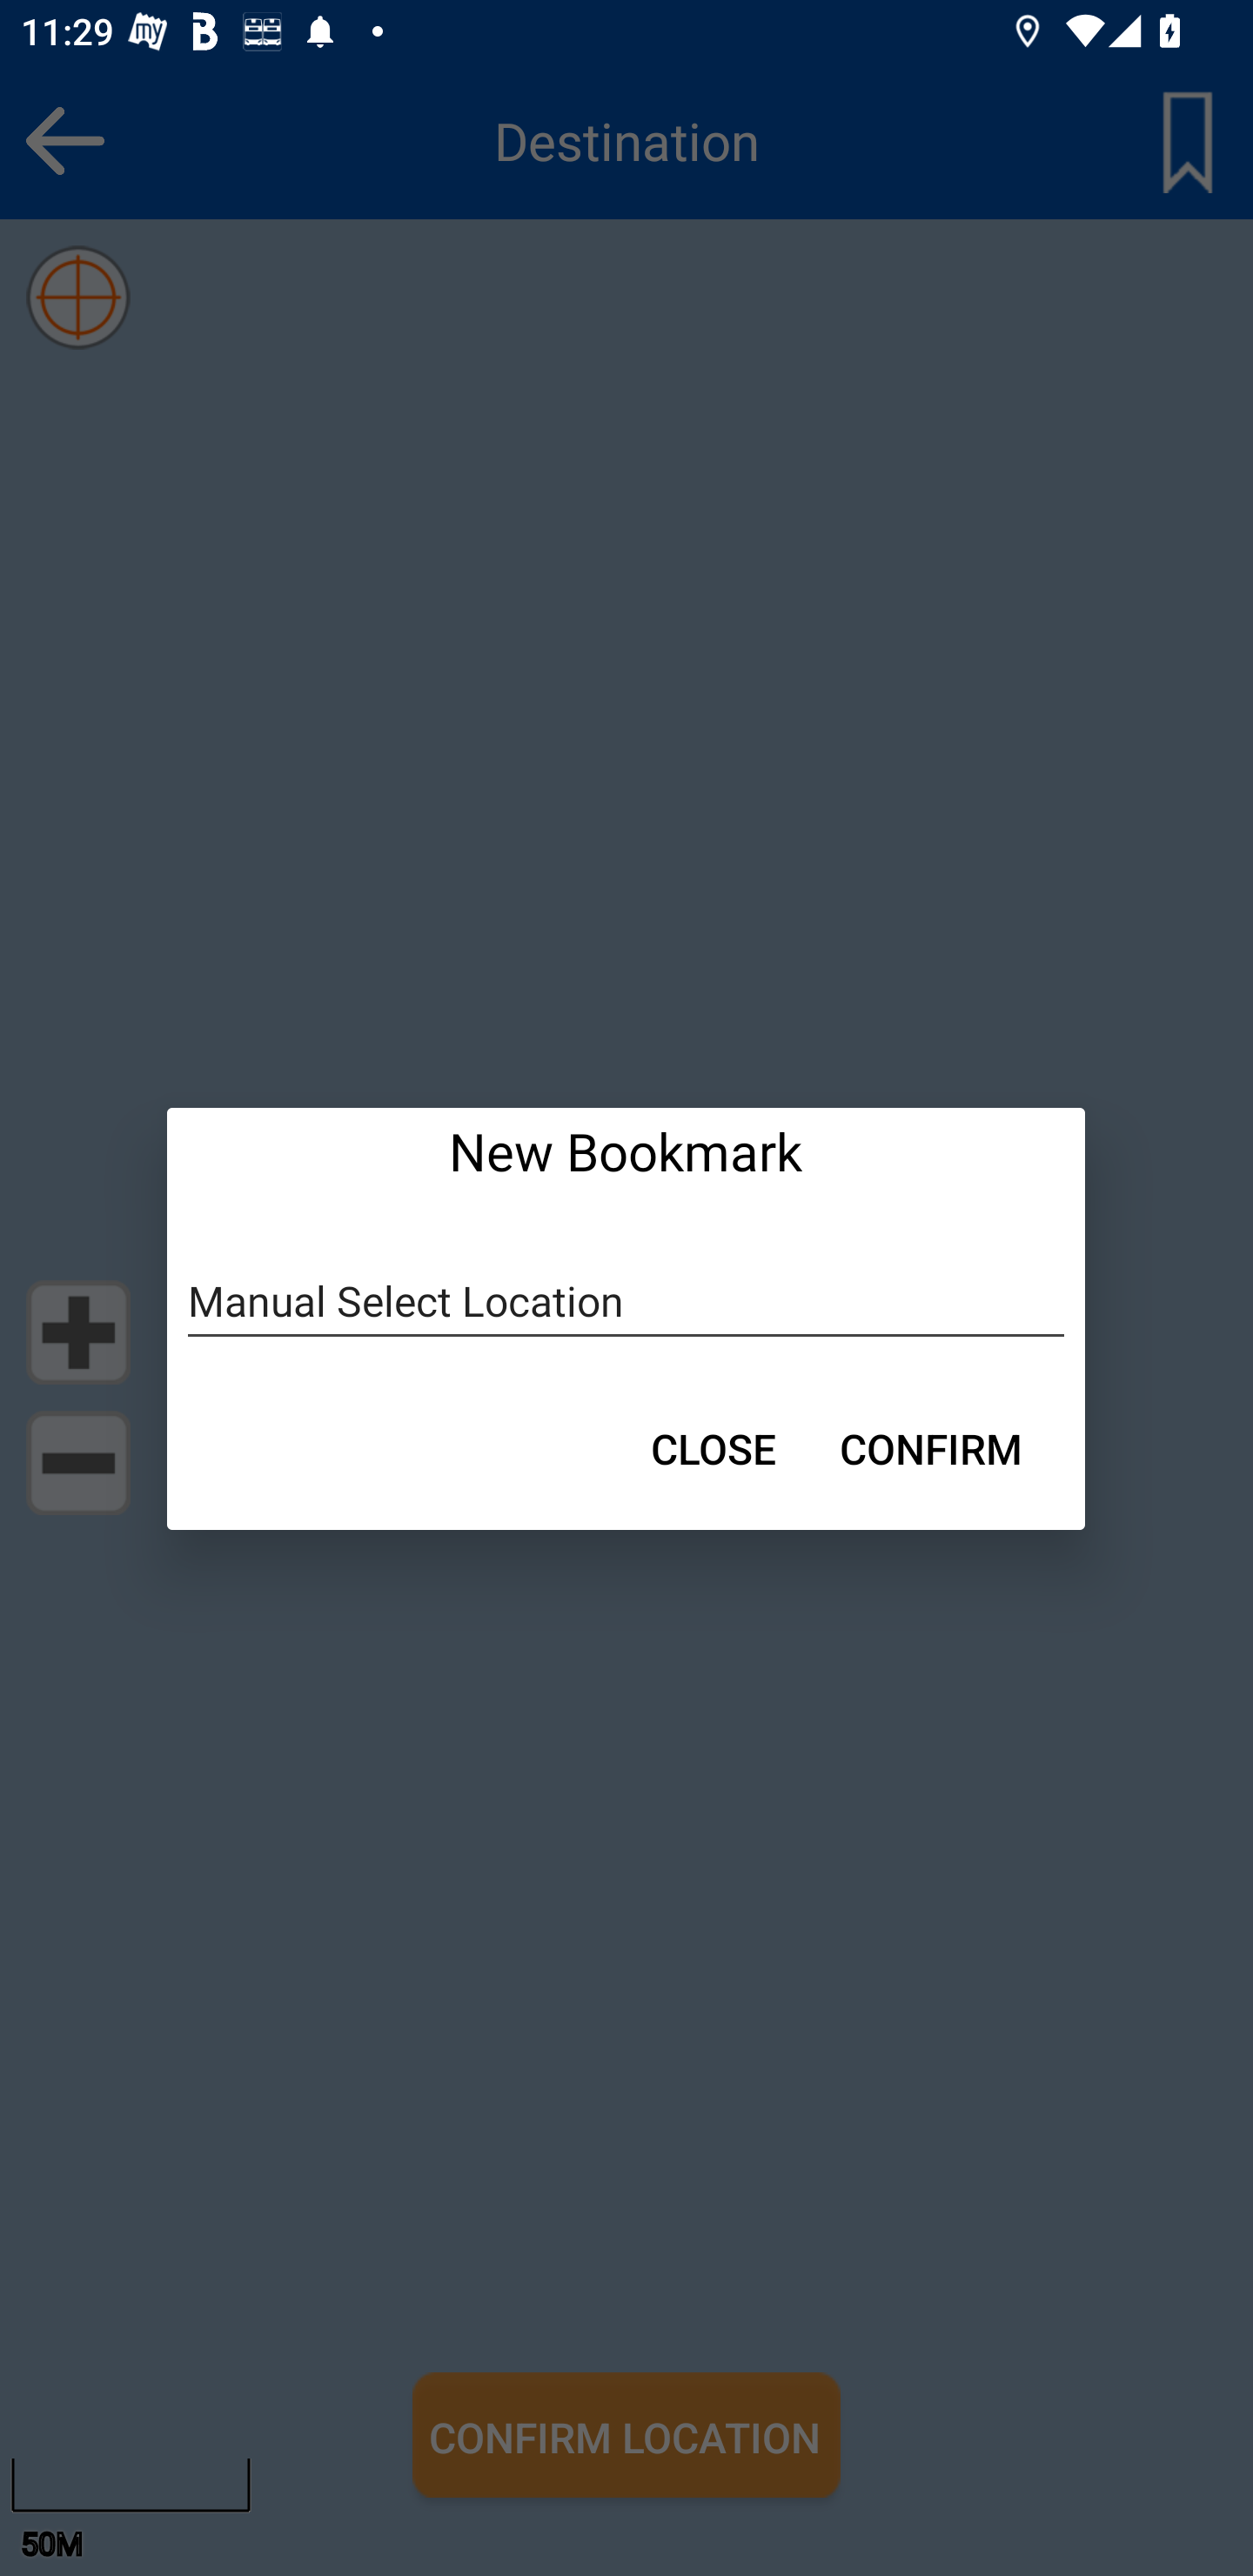 The image size is (1253, 2576). I want to click on CONFIRM, so click(931, 1448).